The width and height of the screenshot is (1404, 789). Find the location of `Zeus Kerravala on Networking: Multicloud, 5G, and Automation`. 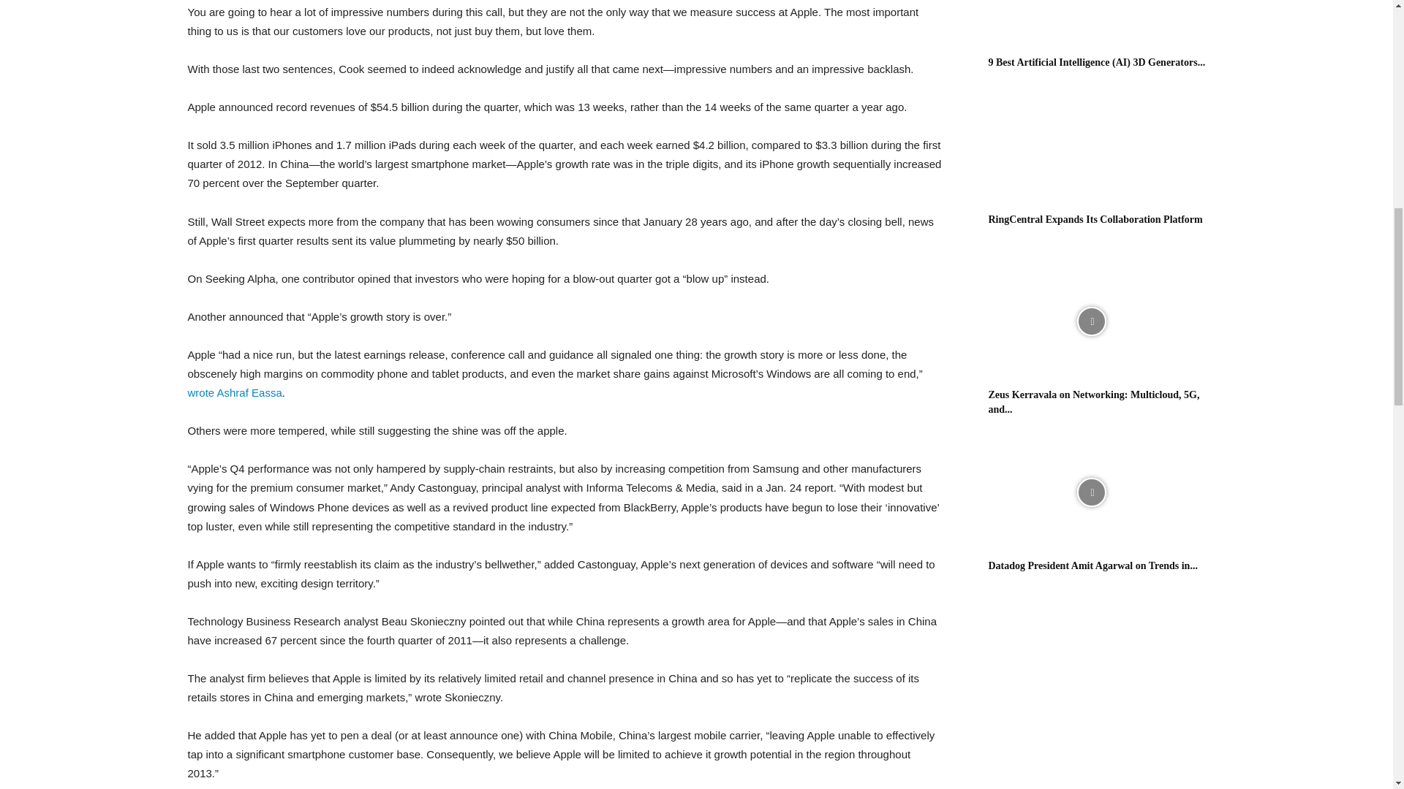

Zeus Kerravala on Networking: Multicloud, 5G, and Automation is located at coordinates (1091, 321).